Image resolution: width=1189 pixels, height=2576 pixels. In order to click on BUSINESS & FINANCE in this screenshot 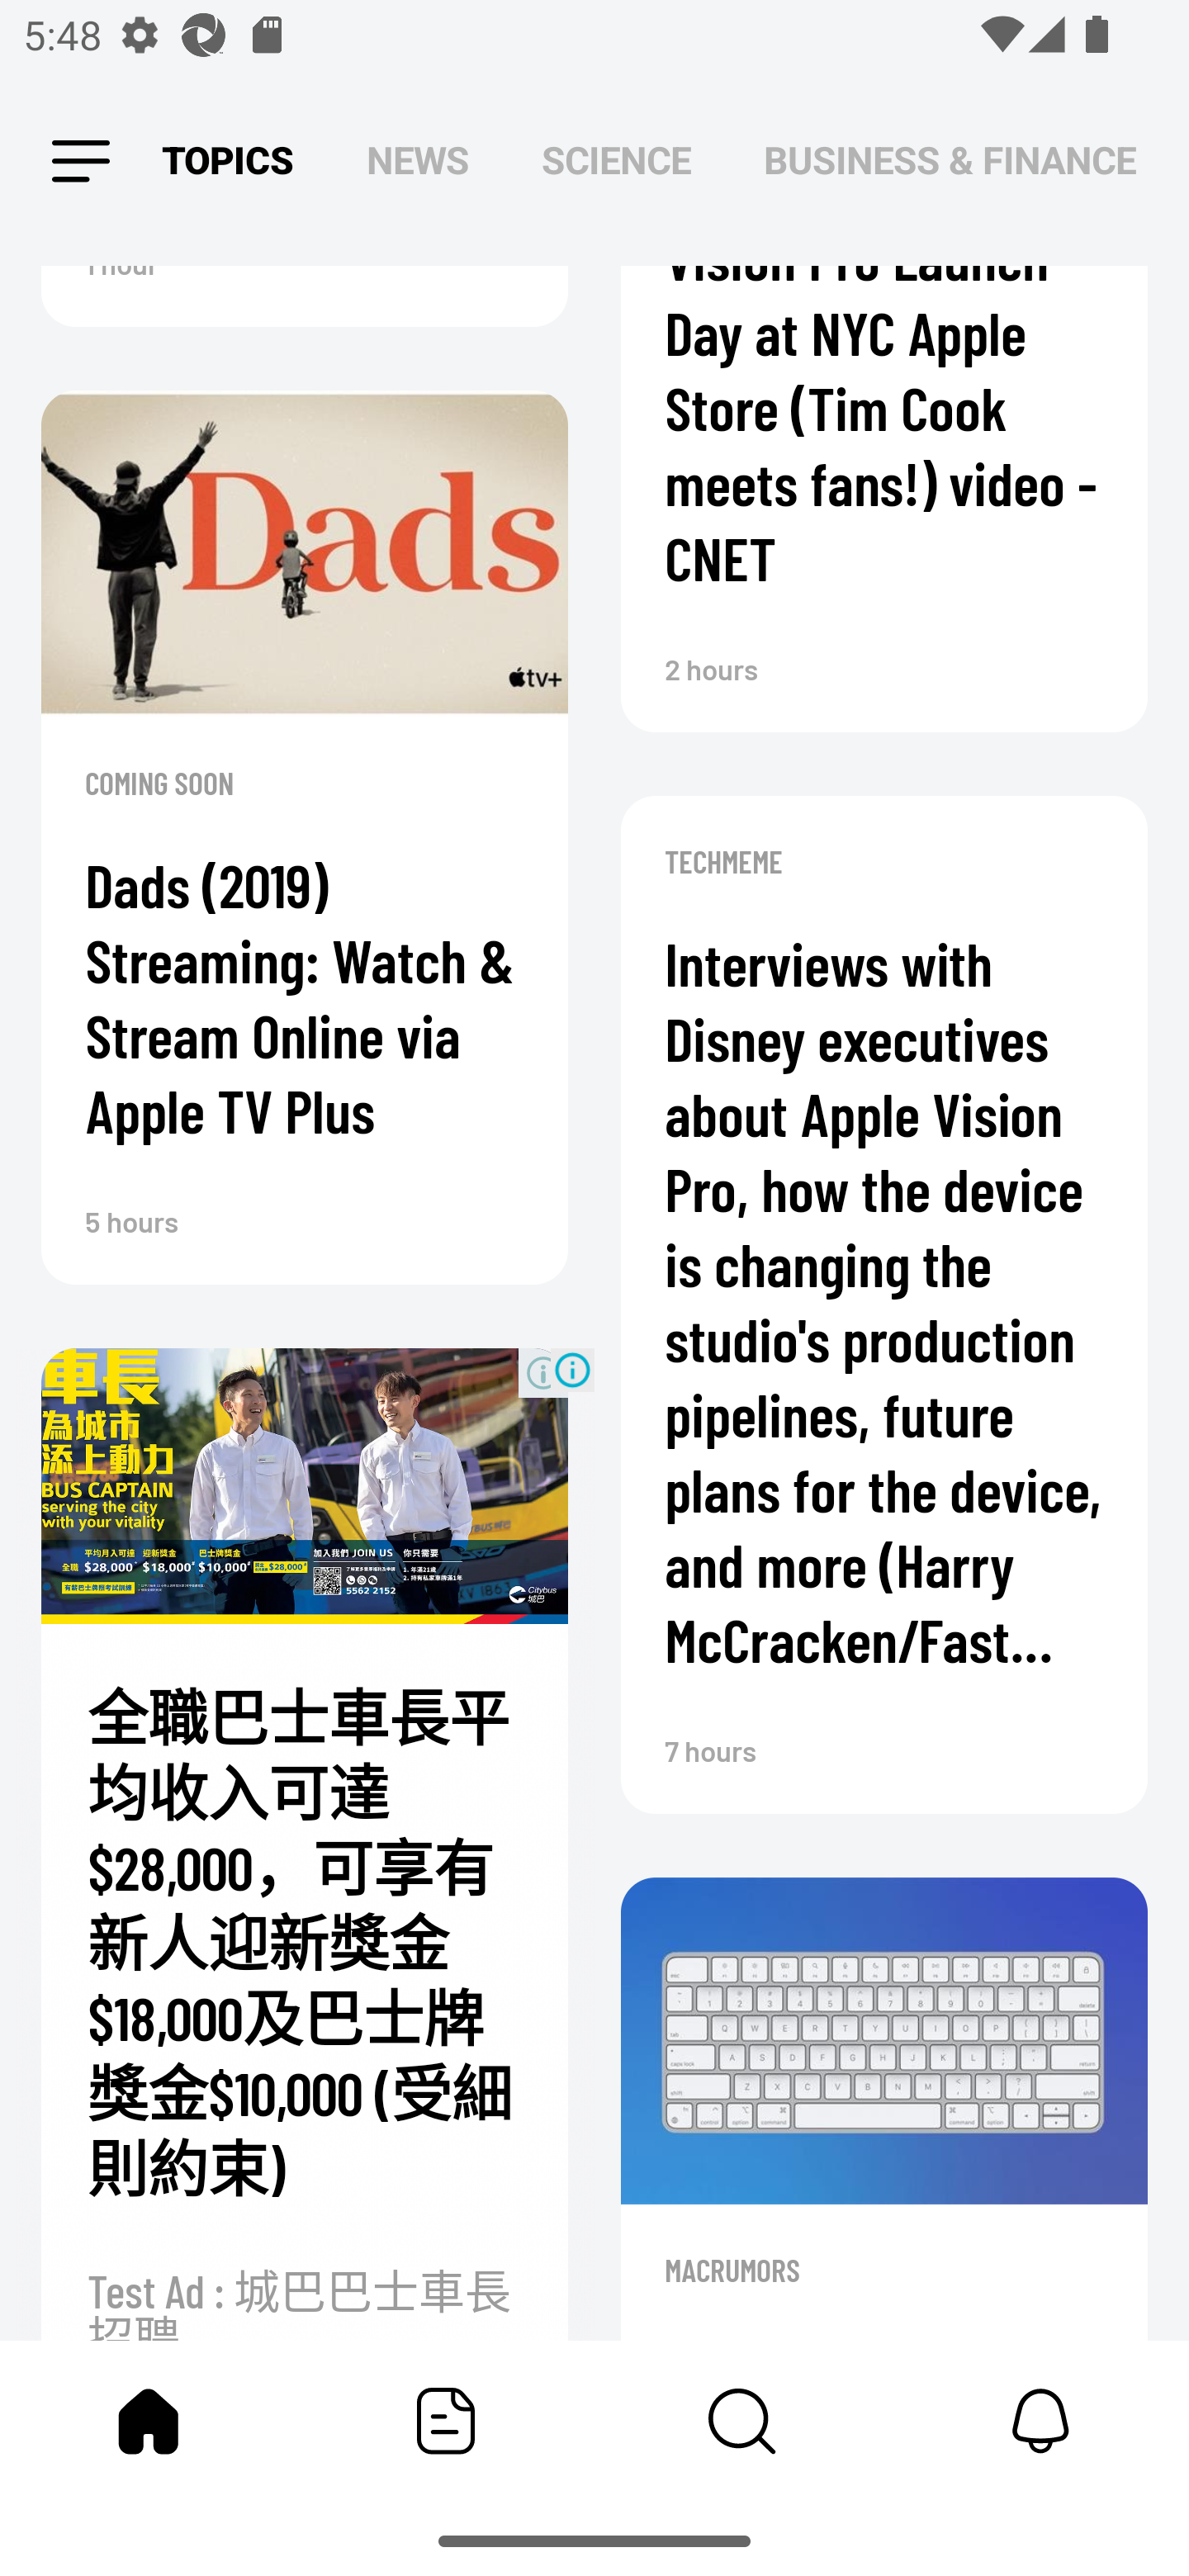, I will do `click(950, 160)`.